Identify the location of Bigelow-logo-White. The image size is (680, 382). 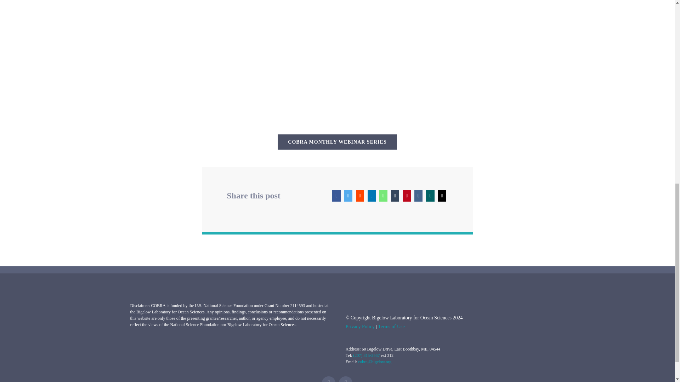
(399, 306).